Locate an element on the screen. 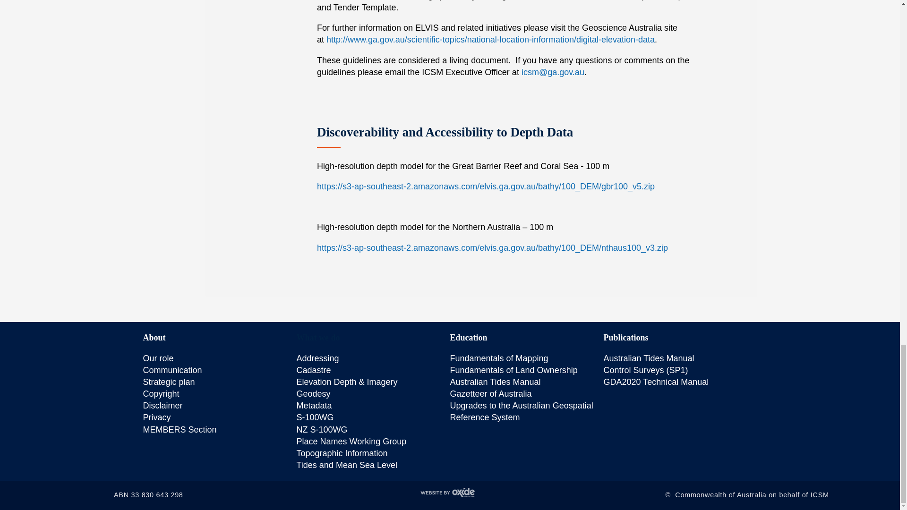  Tides and Sea Level is located at coordinates (347, 465).